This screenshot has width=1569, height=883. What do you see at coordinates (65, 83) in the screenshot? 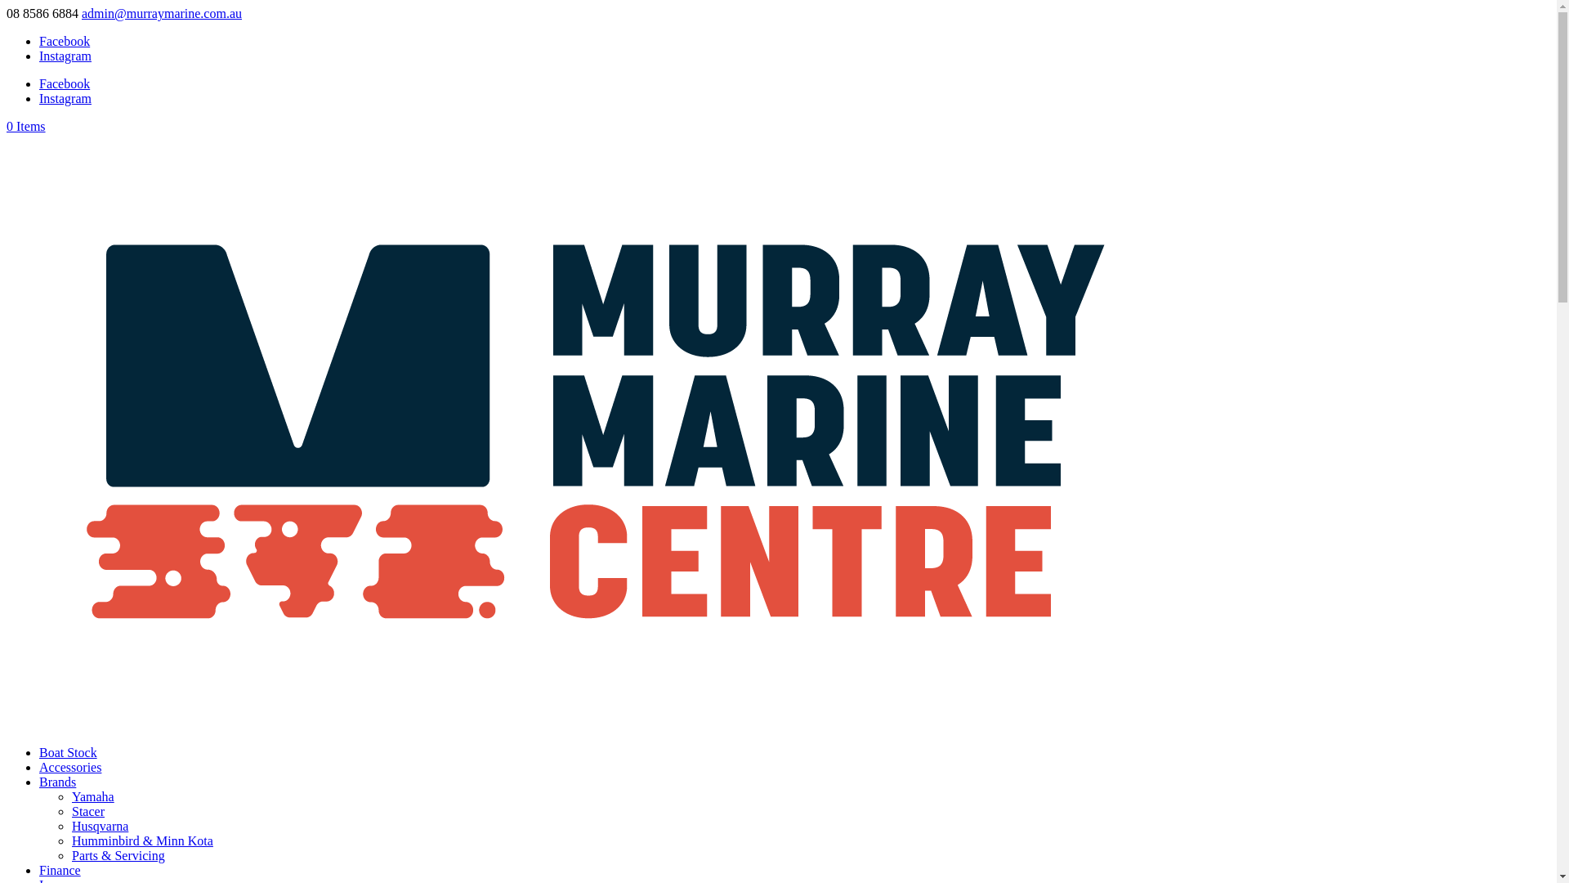
I see `Facebook` at bounding box center [65, 83].